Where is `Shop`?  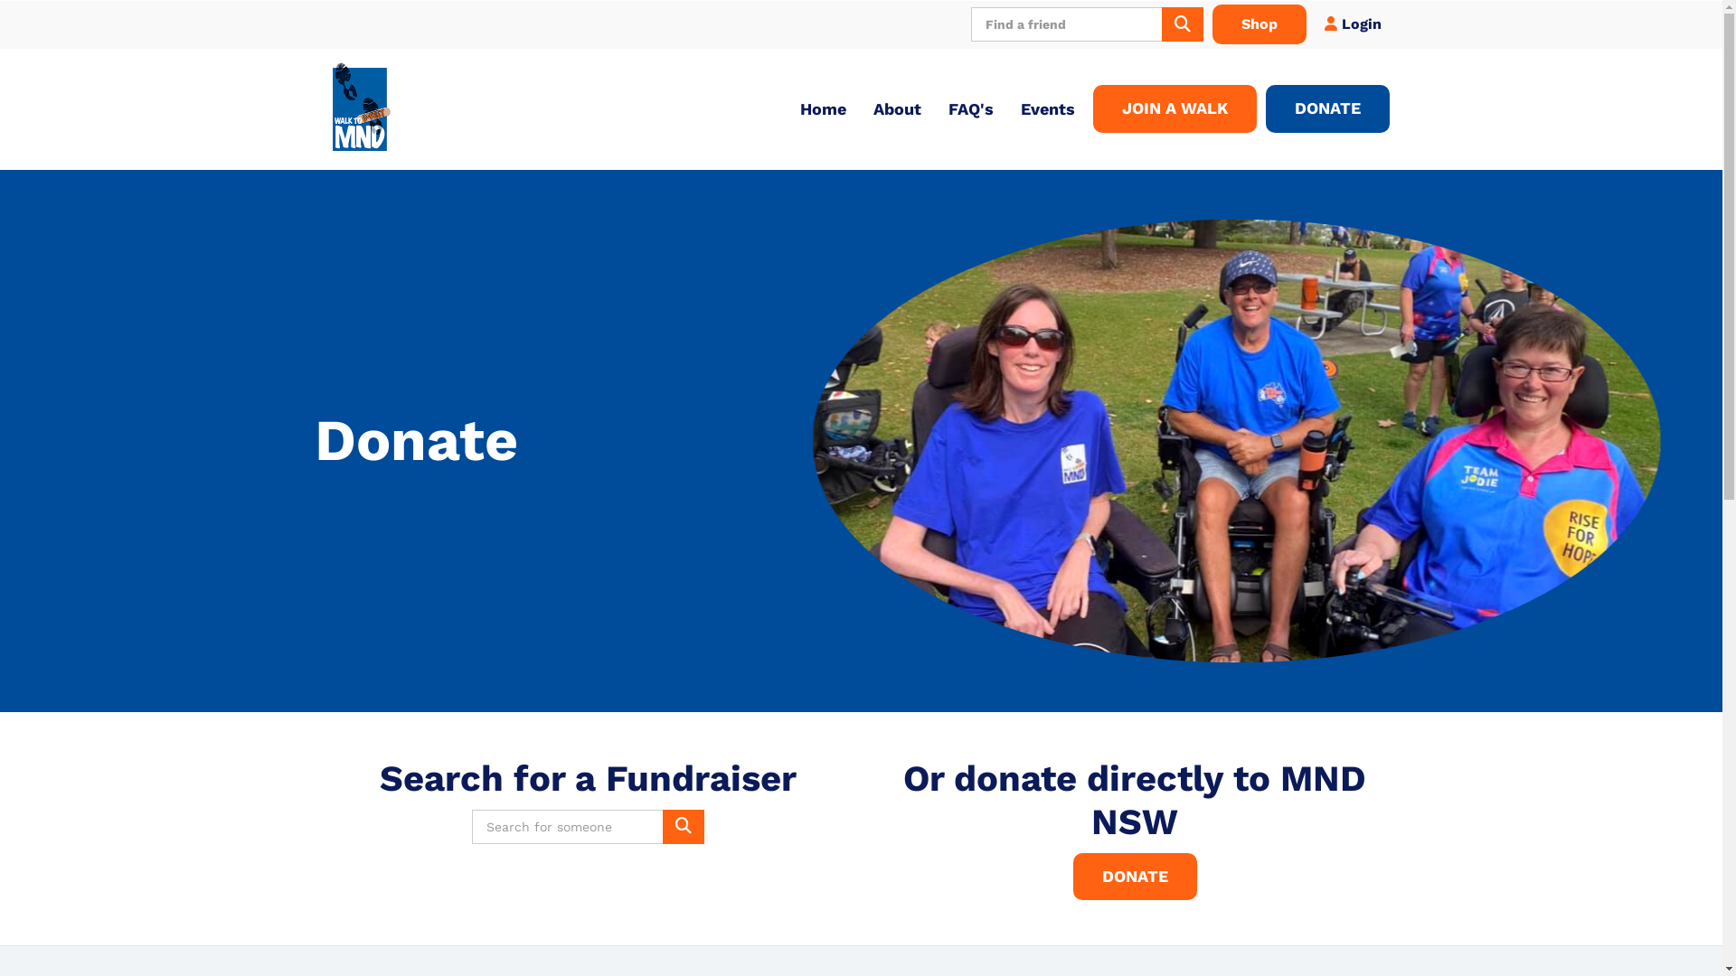
Shop is located at coordinates (1259, 24).